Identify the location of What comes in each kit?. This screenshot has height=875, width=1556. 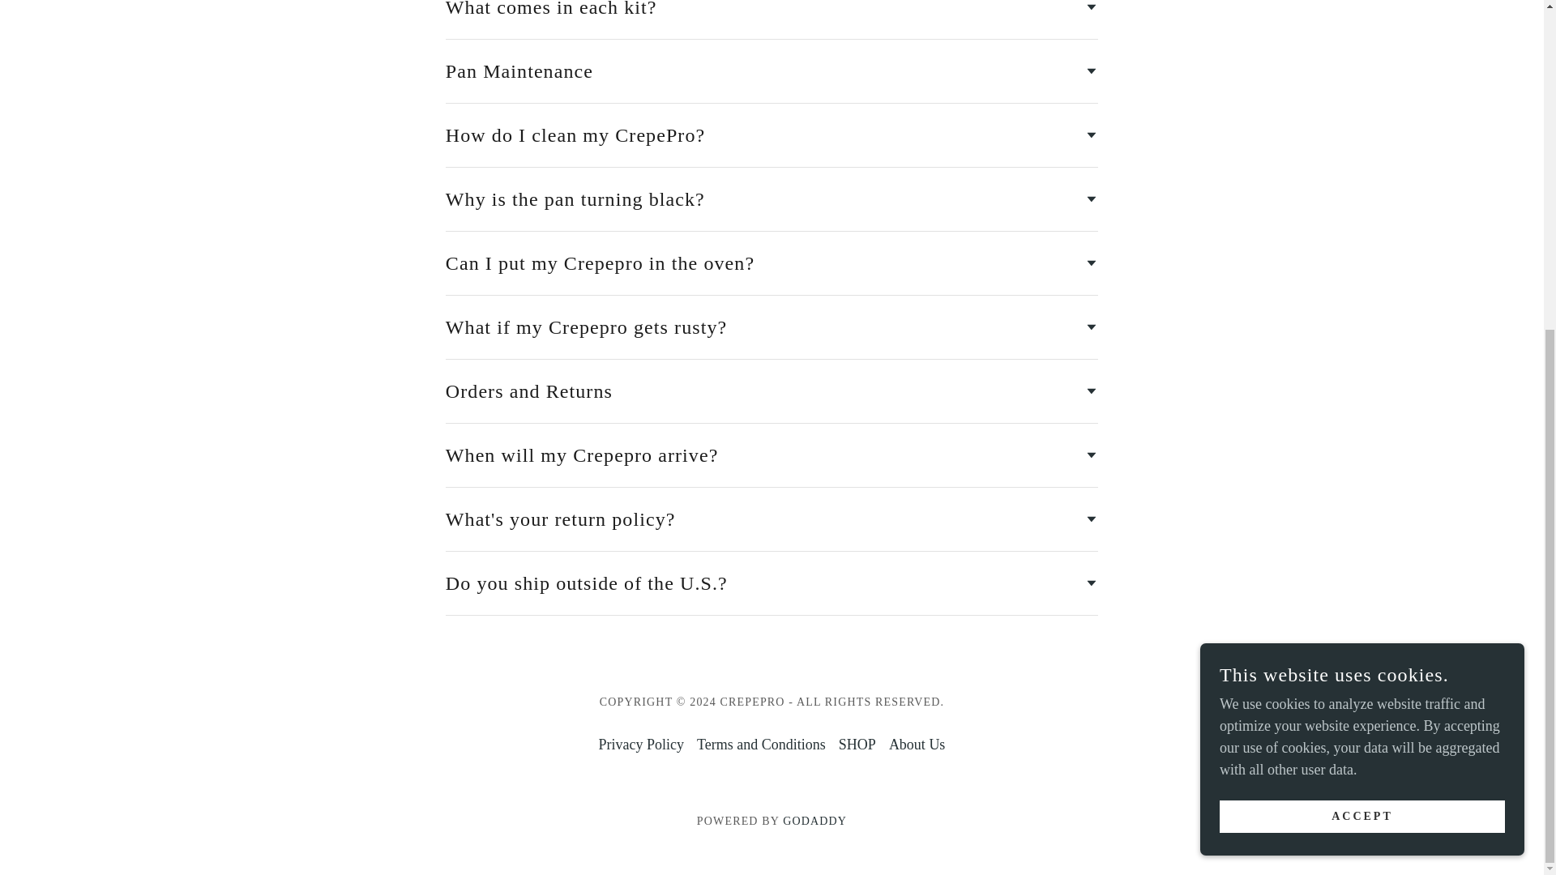
(772, 13).